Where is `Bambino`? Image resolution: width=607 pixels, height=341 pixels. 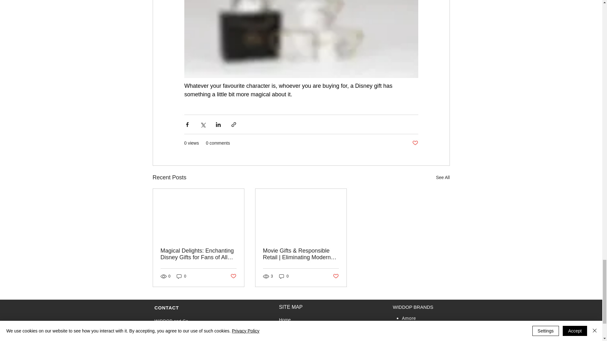 Bambino is located at coordinates (411, 324).